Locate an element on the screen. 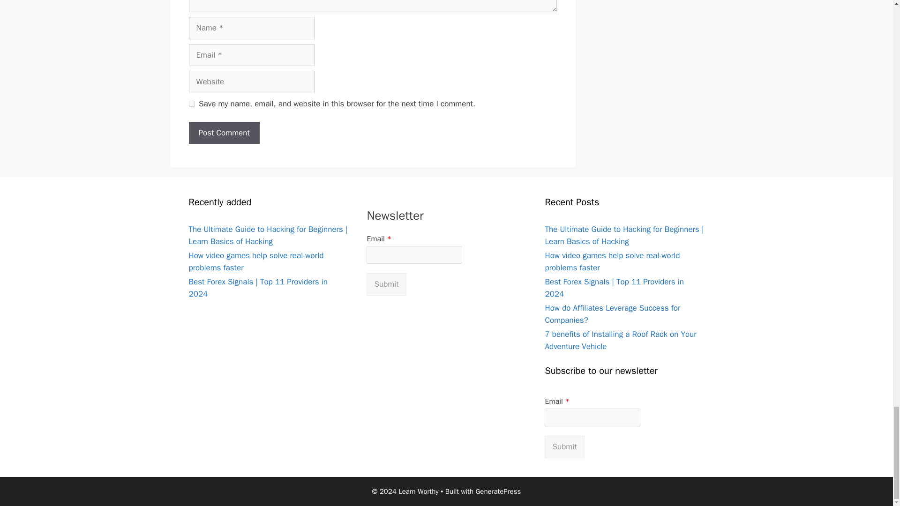 This screenshot has height=506, width=900. How do Affiliates Leverage Success for Companies? is located at coordinates (612, 314).